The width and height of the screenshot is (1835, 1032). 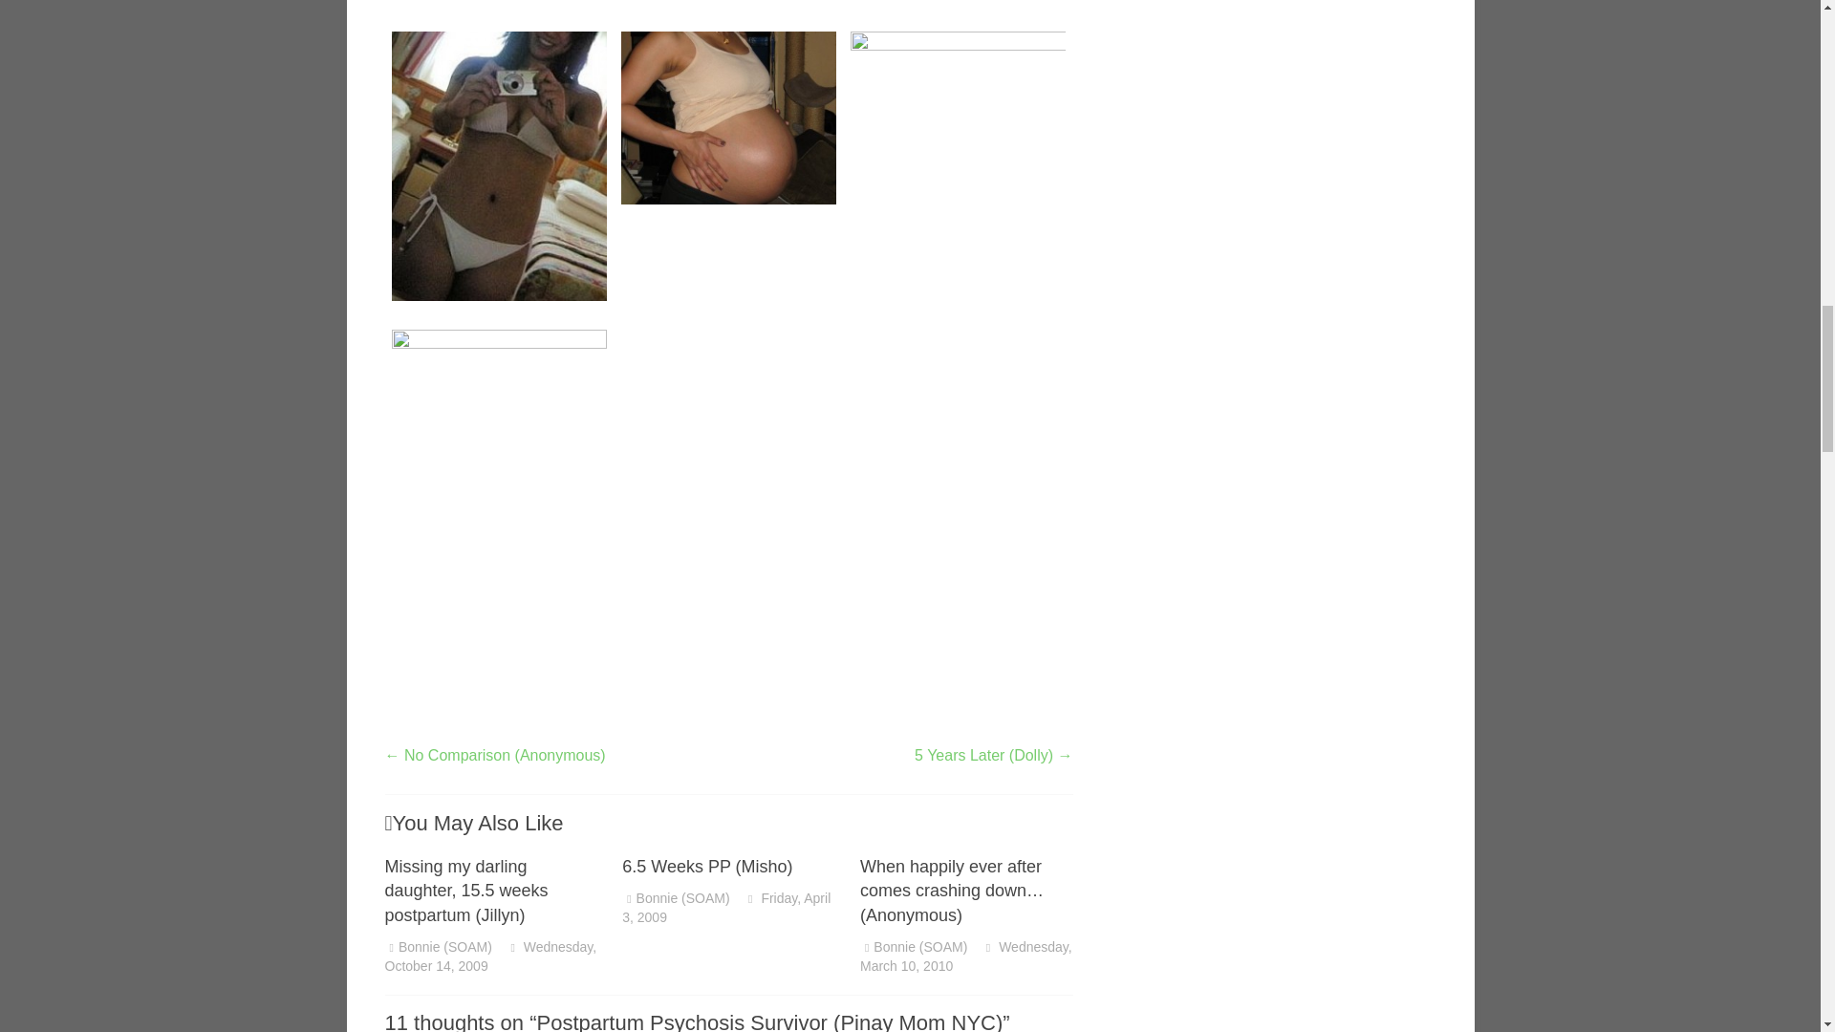 I want to click on 10:38 am, so click(x=726, y=908).